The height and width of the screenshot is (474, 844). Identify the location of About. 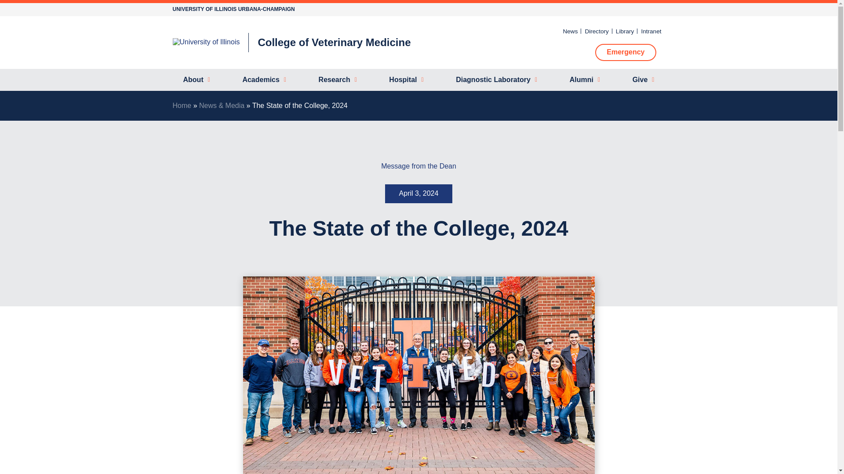
(196, 80).